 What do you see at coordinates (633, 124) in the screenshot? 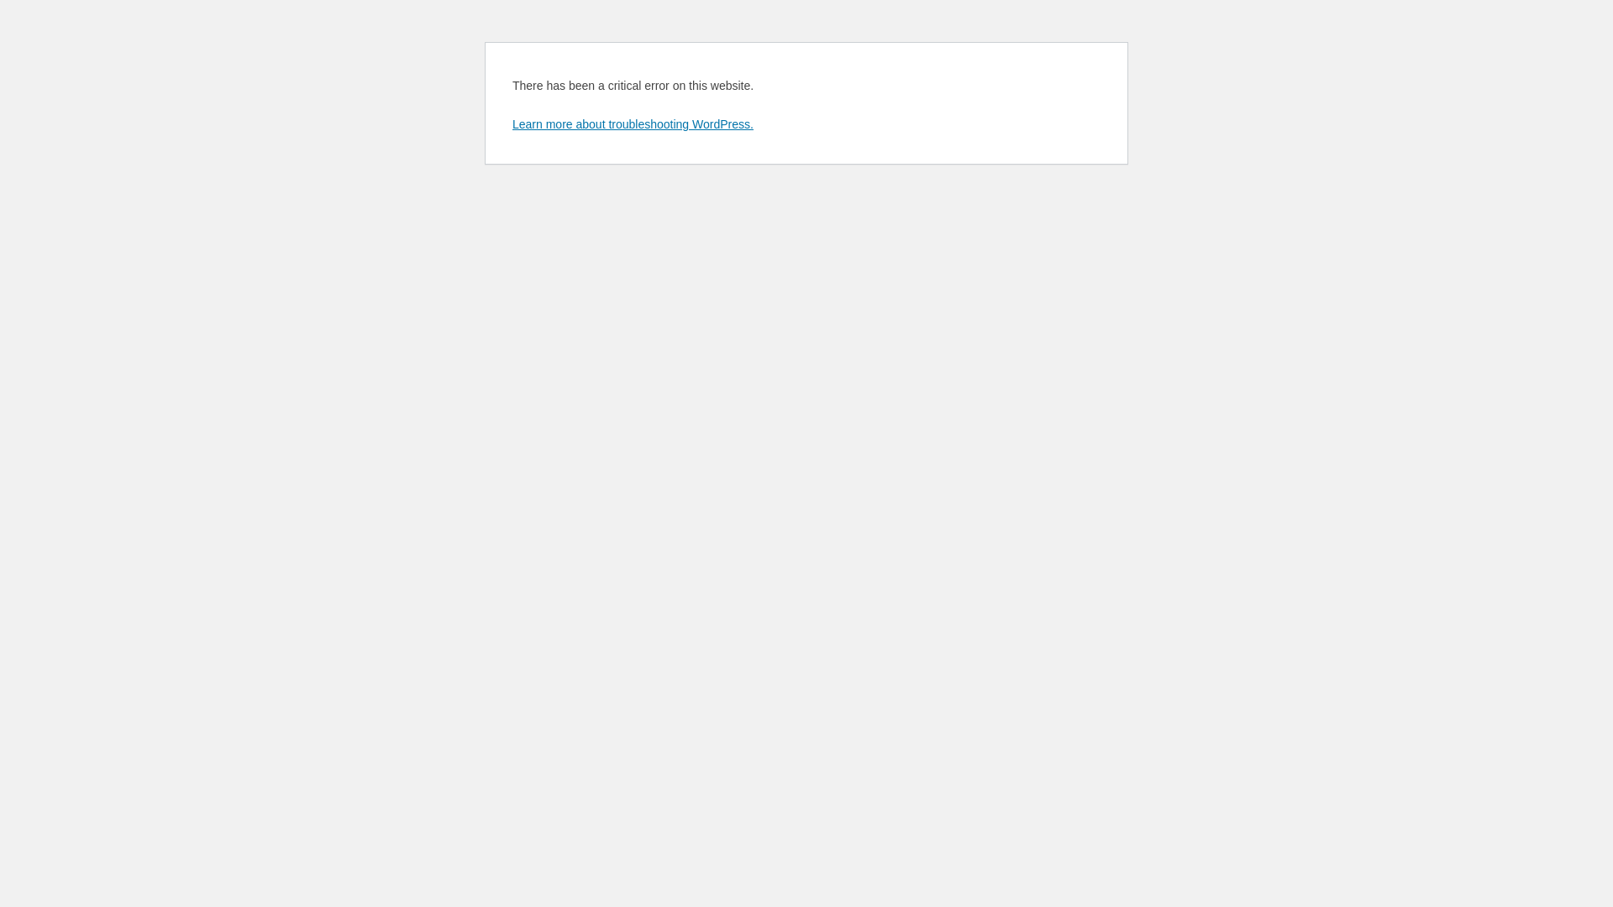
I see `Learn more about troubleshooting WordPress.` at bounding box center [633, 124].